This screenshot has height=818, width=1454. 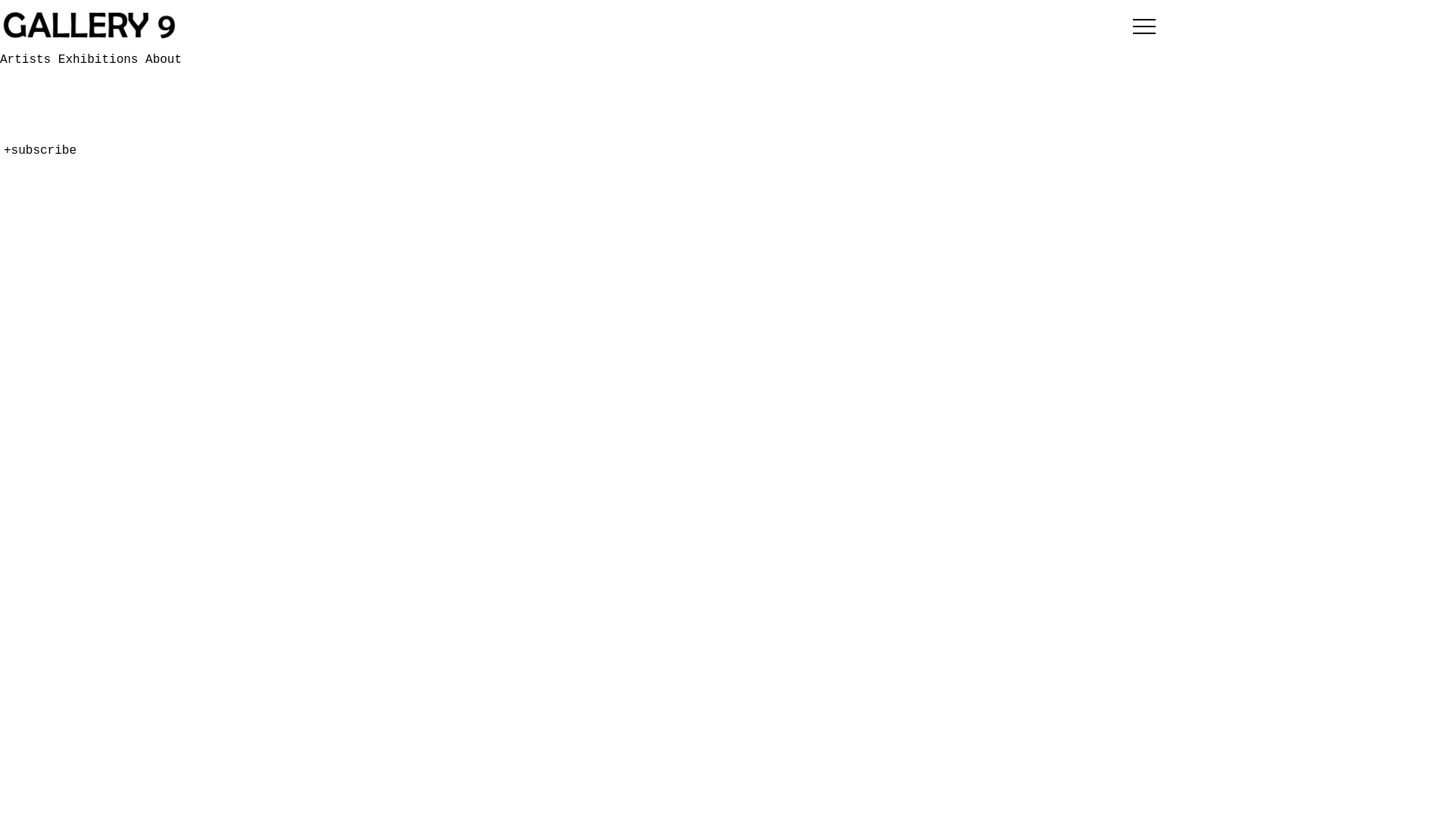 I want to click on About, so click(x=18, y=176).